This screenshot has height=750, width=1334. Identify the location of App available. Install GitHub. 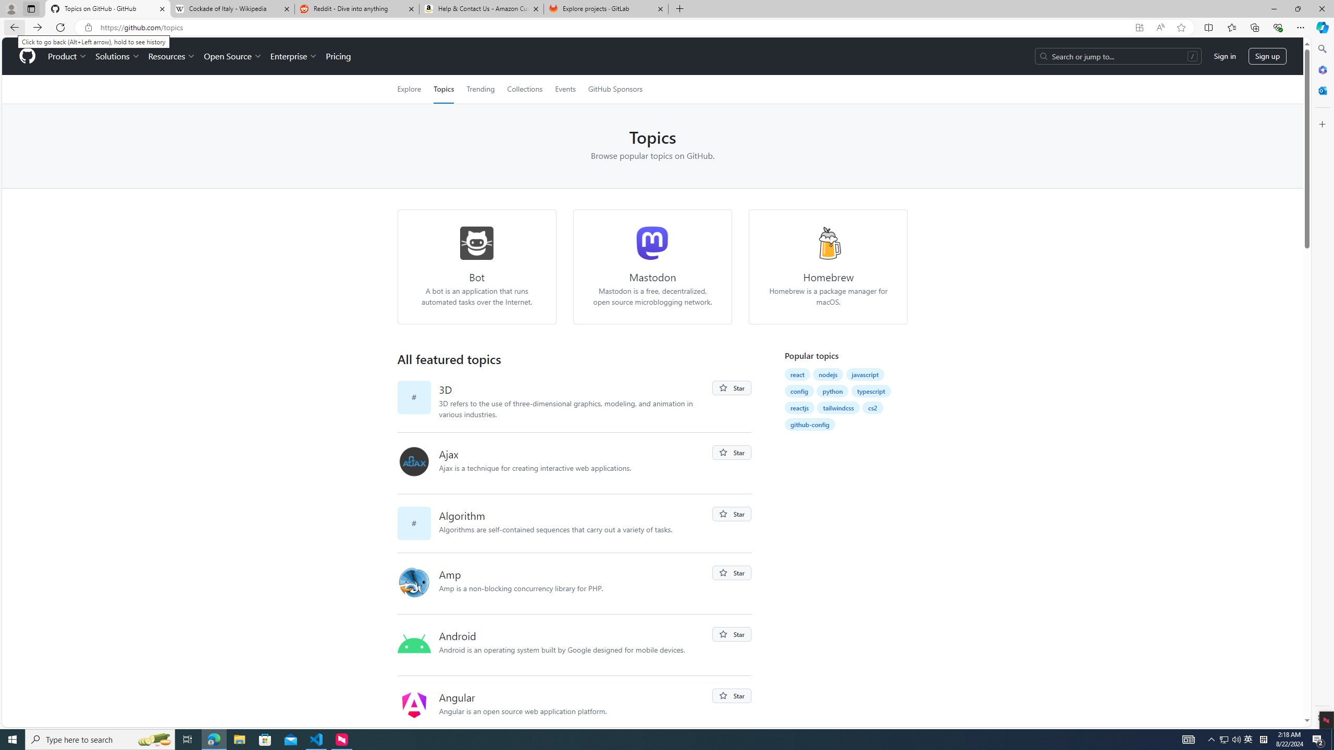
(1139, 28).